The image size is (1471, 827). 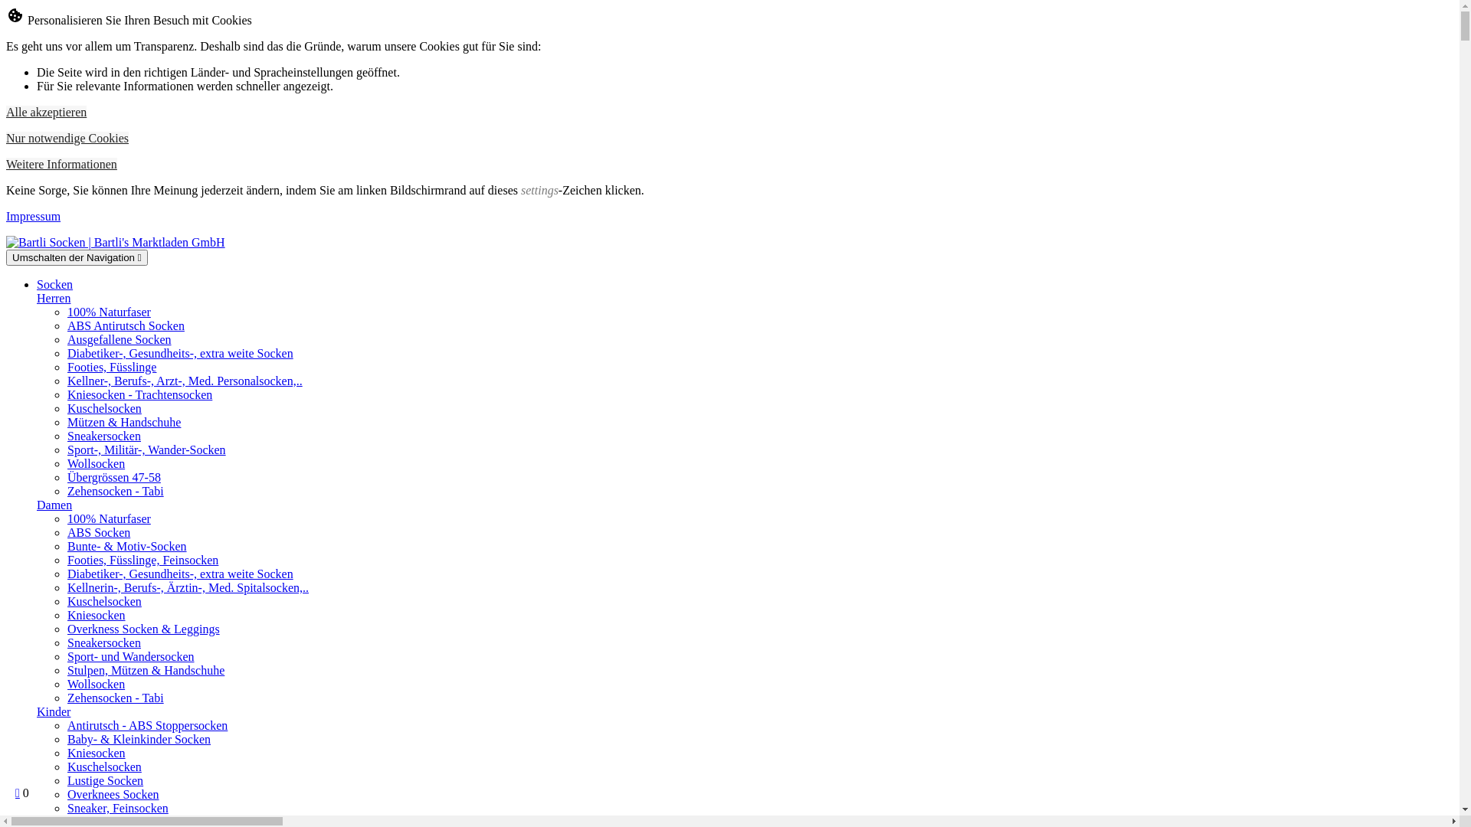 What do you see at coordinates (99, 533) in the screenshot?
I see `ABS Socken` at bounding box center [99, 533].